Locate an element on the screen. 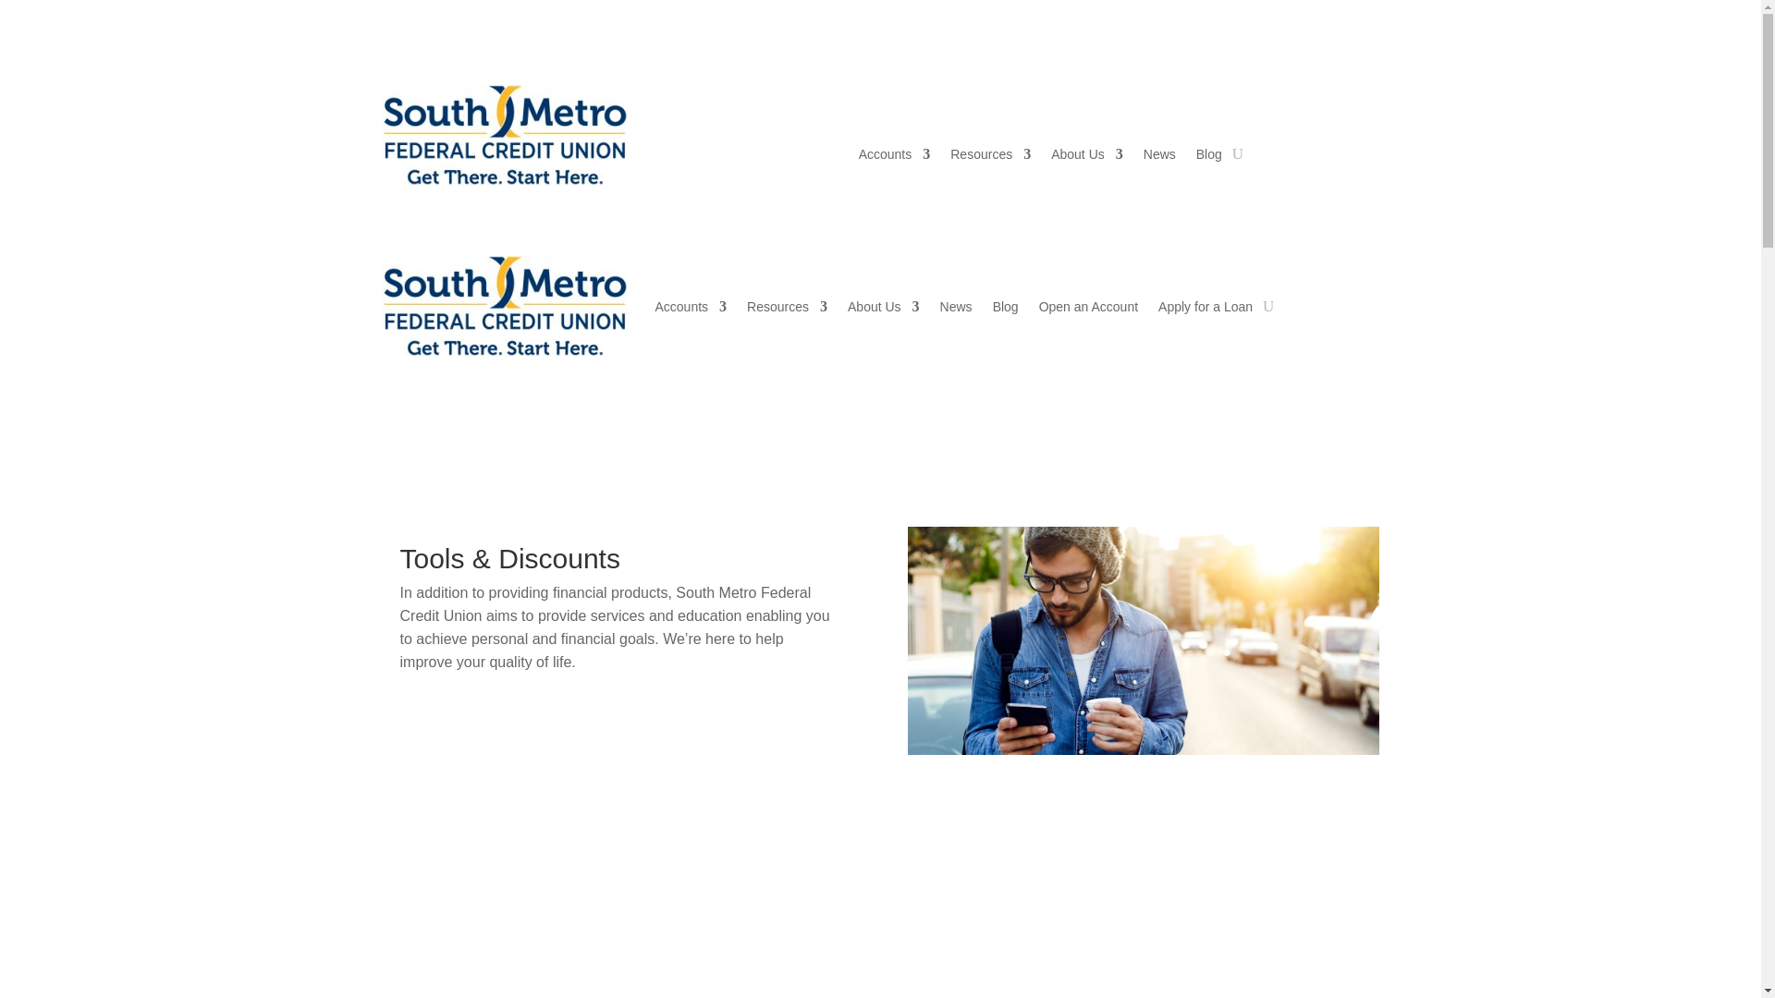 This screenshot has width=1775, height=998. Open an Account is located at coordinates (998, 103).